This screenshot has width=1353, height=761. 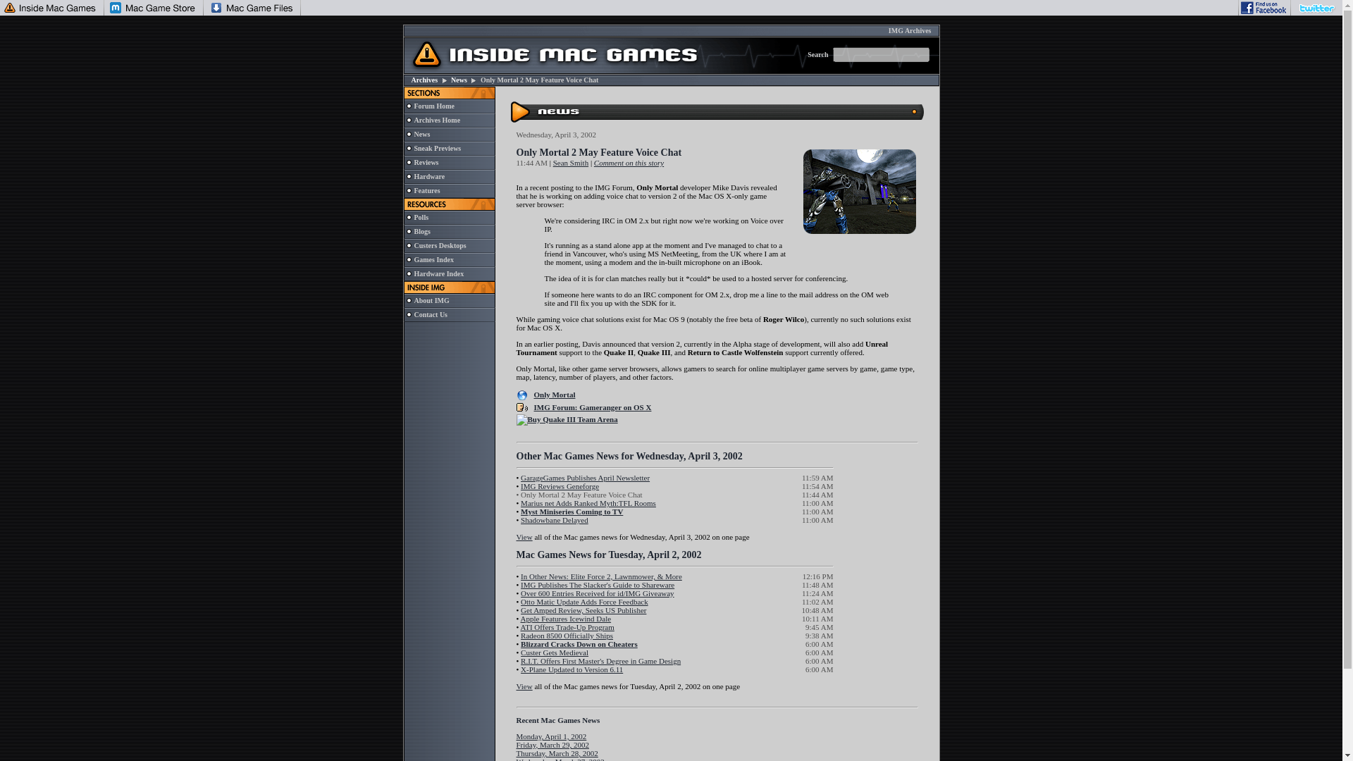 I want to click on Blogs, so click(x=421, y=231).